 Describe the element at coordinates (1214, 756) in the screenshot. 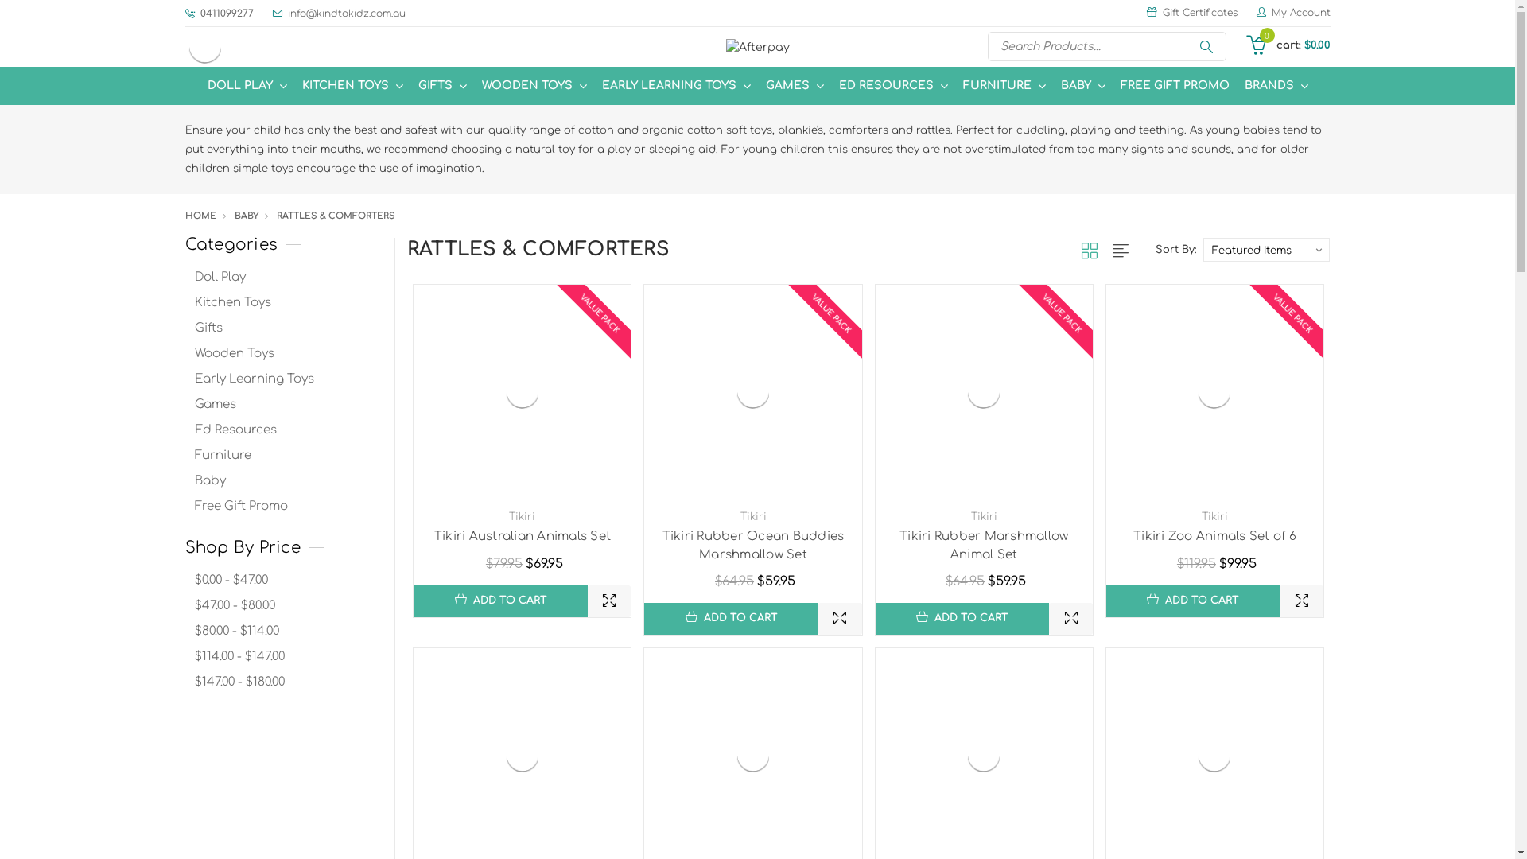

I see `Hape Baby to Toddler Sensory Gift` at that location.